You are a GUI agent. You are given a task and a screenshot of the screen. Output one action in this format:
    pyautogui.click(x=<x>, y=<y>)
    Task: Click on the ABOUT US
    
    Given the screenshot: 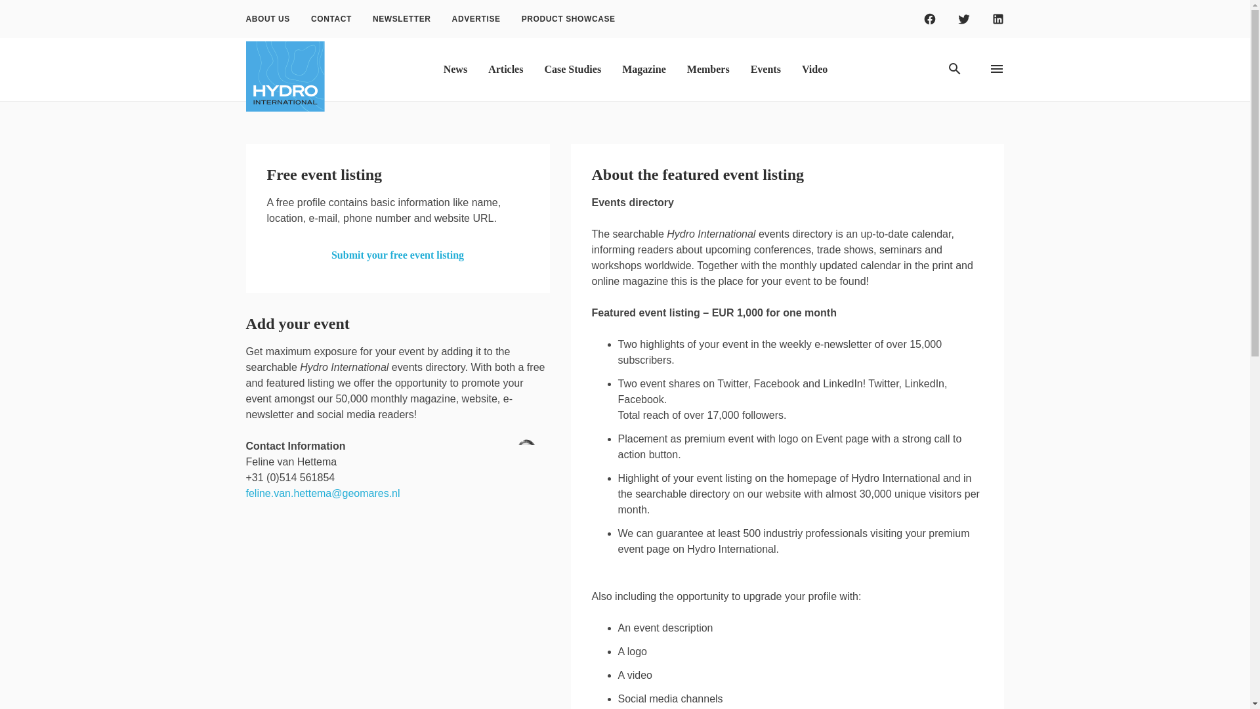 What is the action you would take?
    pyautogui.click(x=266, y=19)
    